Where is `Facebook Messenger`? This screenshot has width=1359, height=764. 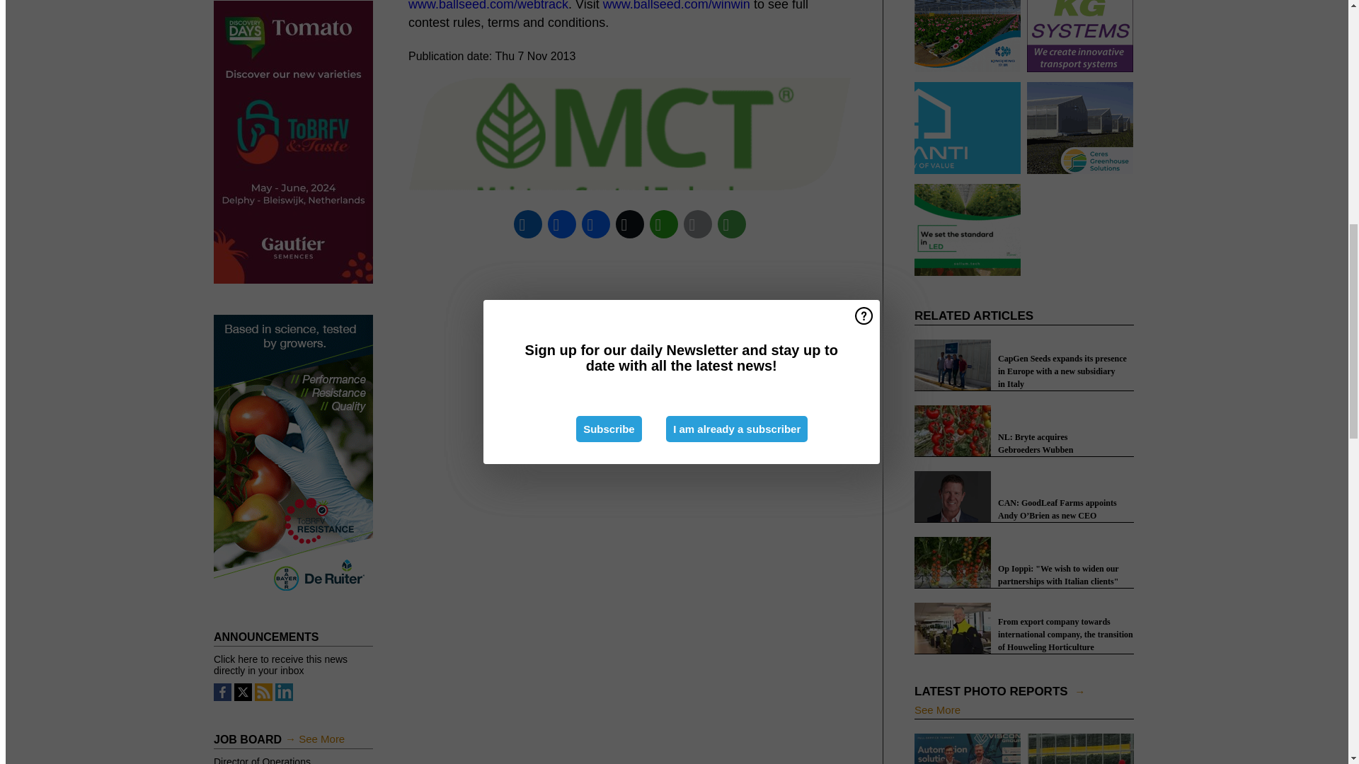 Facebook Messenger is located at coordinates (595, 224).